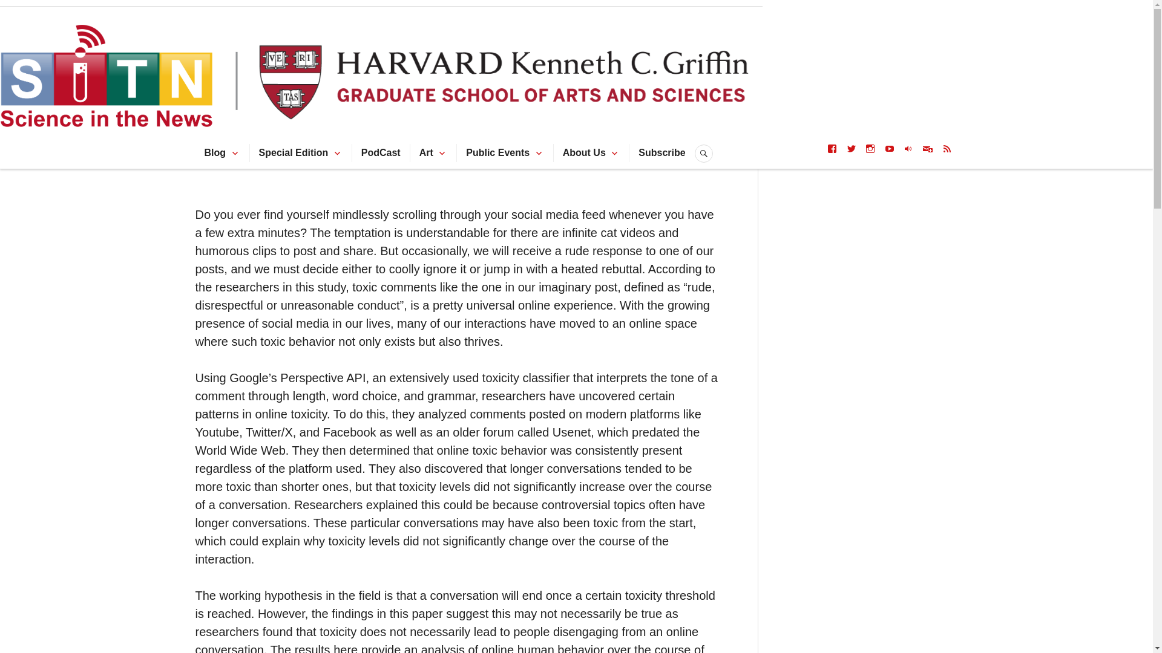  Describe the element at coordinates (927, 148) in the screenshot. I see `SITN Mailing List` at that location.